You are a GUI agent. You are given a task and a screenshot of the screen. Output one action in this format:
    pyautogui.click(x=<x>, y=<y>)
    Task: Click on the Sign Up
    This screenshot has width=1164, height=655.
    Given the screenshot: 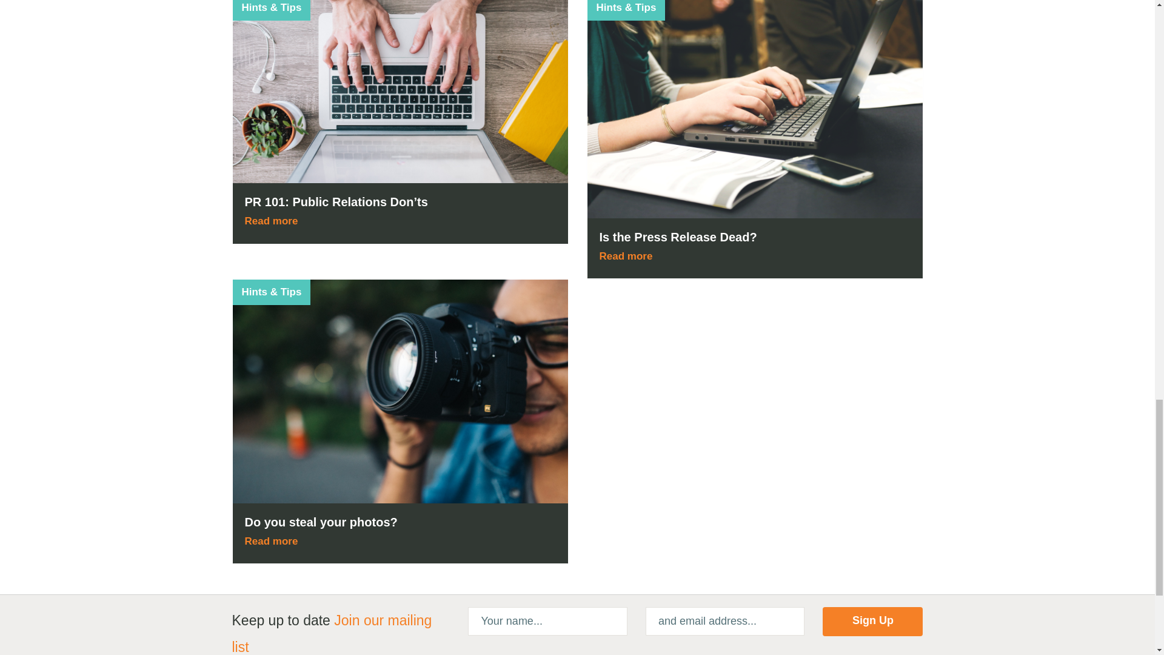 What is the action you would take?
    pyautogui.click(x=873, y=621)
    